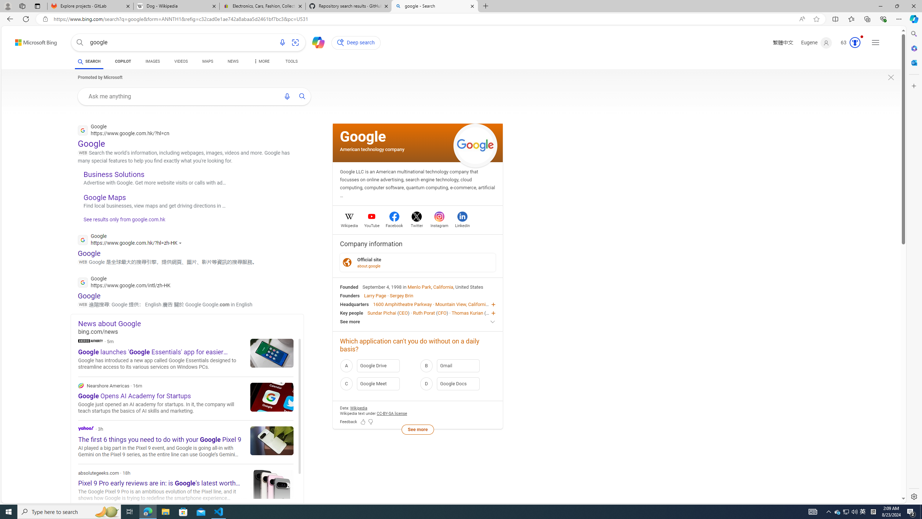  Describe the element at coordinates (443, 287) in the screenshot. I see `California` at that location.